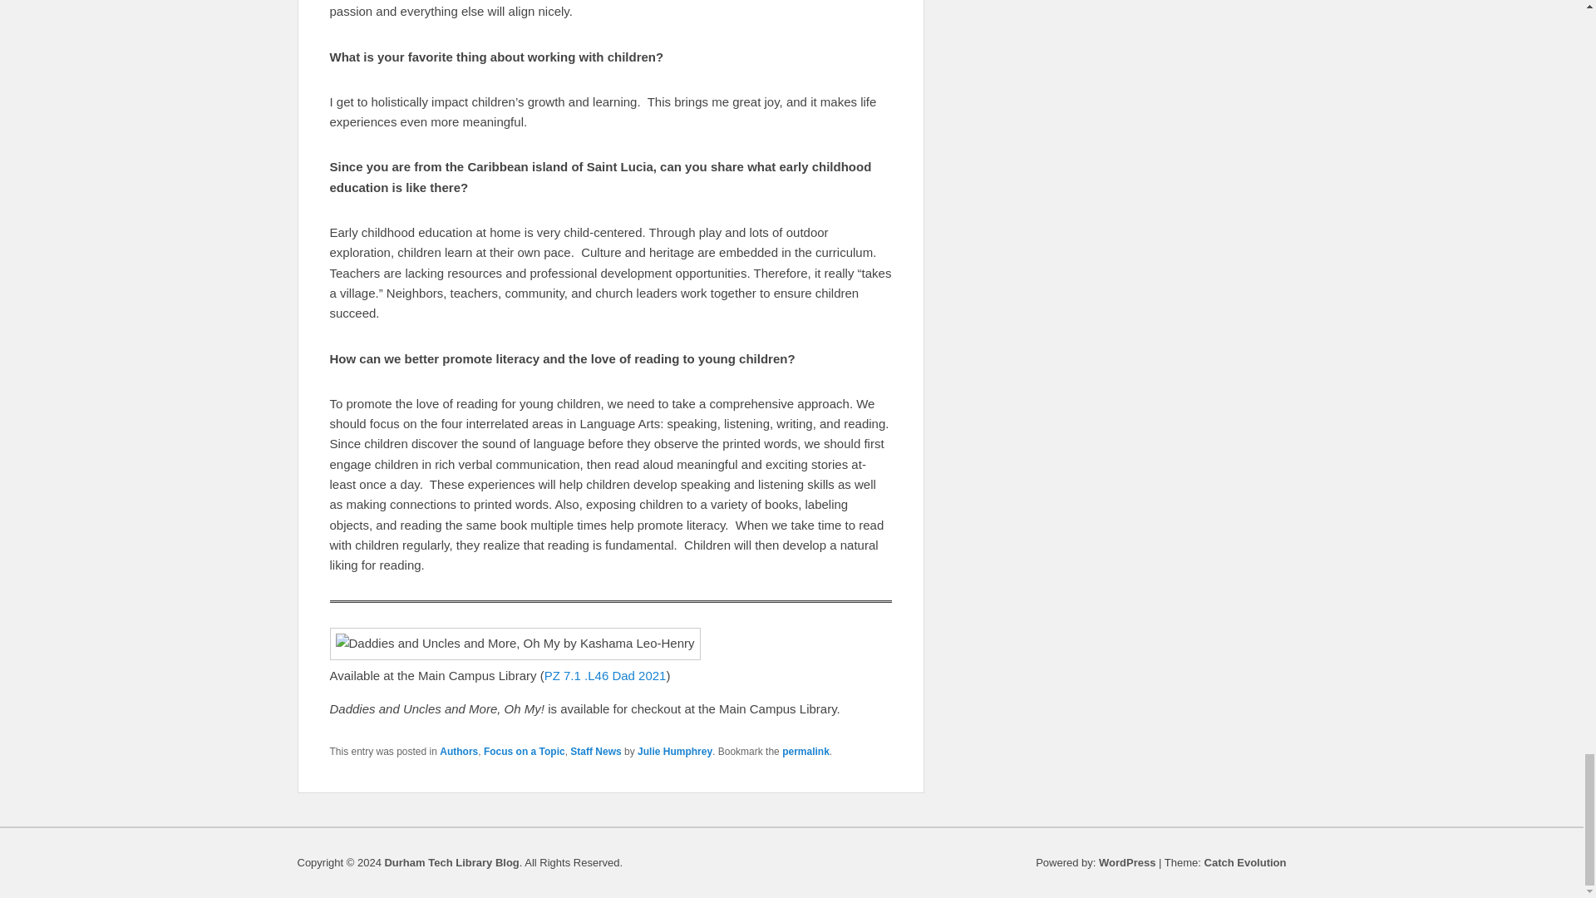 The width and height of the screenshot is (1596, 898). What do you see at coordinates (805, 752) in the screenshot?
I see `permalink` at bounding box center [805, 752].